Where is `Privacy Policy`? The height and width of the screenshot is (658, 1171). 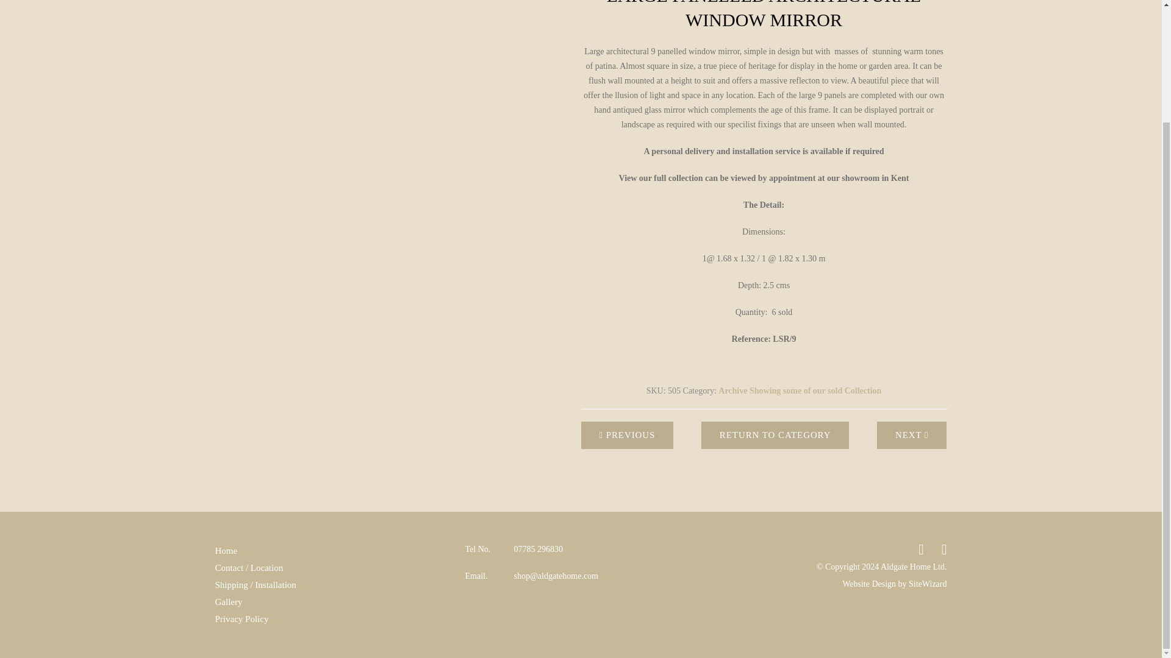
Privacy Policy is located at coordinates (241, 619).